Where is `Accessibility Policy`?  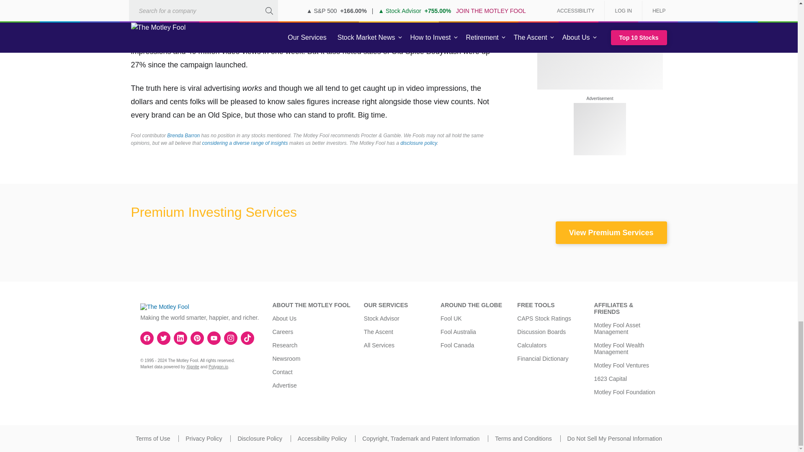
Accessibility Policy is located at coordinates (322, 439).